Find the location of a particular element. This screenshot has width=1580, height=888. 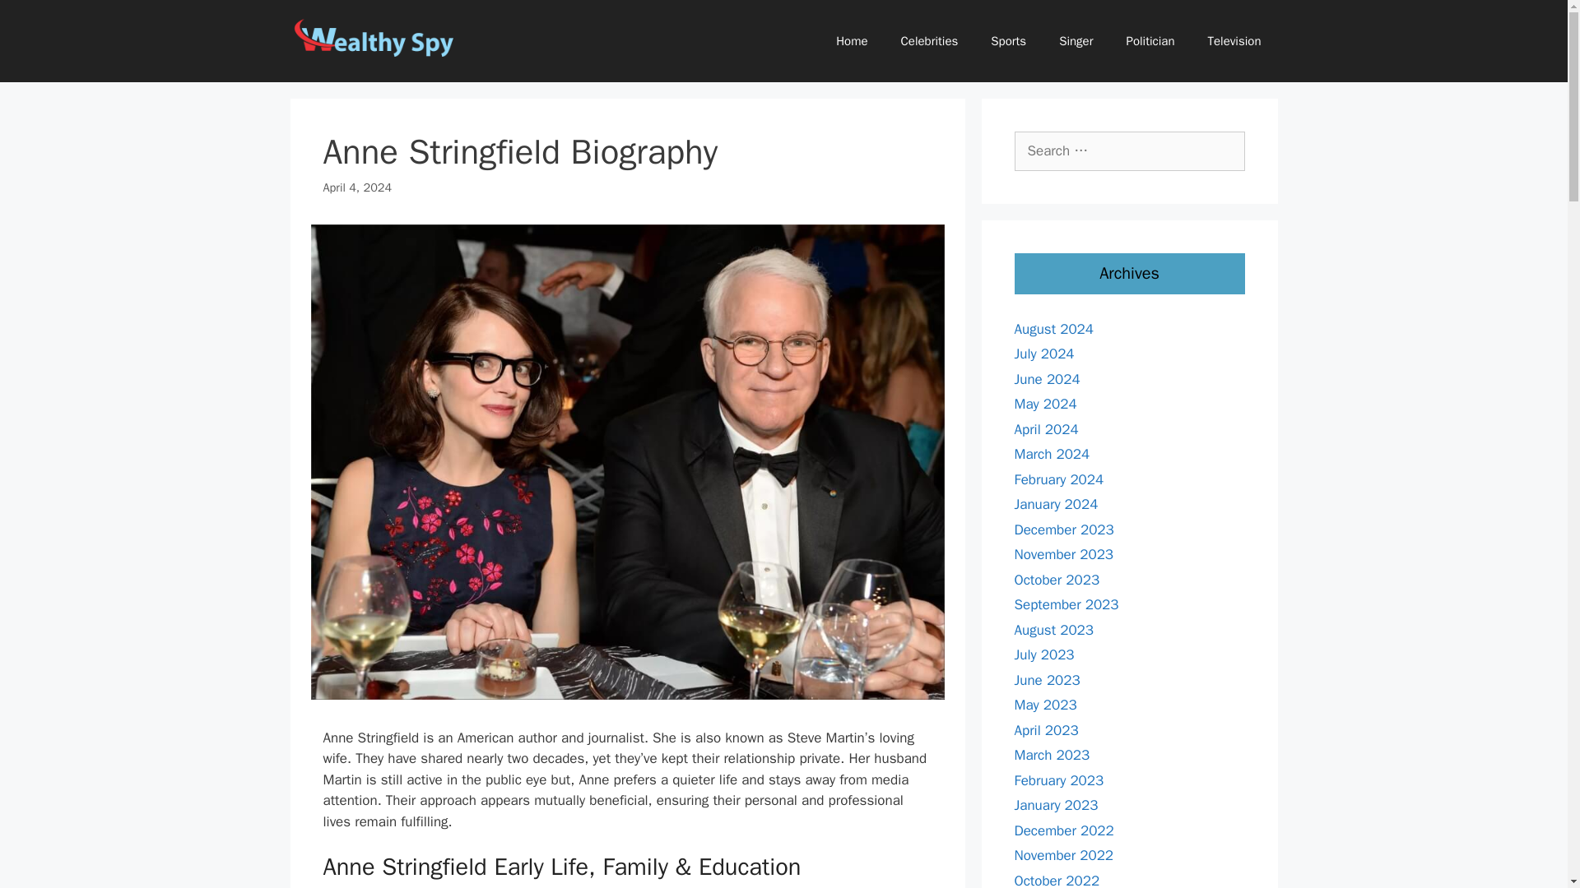

Singer is located at coordinates (1076, 41).